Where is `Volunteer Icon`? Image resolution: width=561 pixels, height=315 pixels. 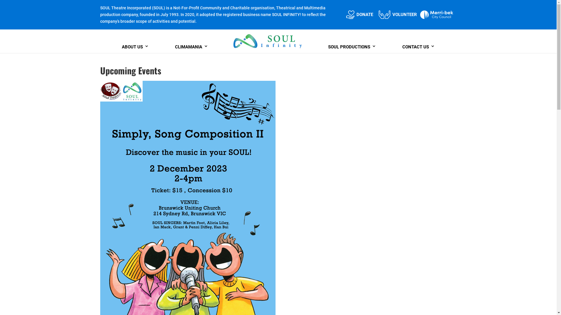 Volunteer Icon is located at coordinates (385, 15).